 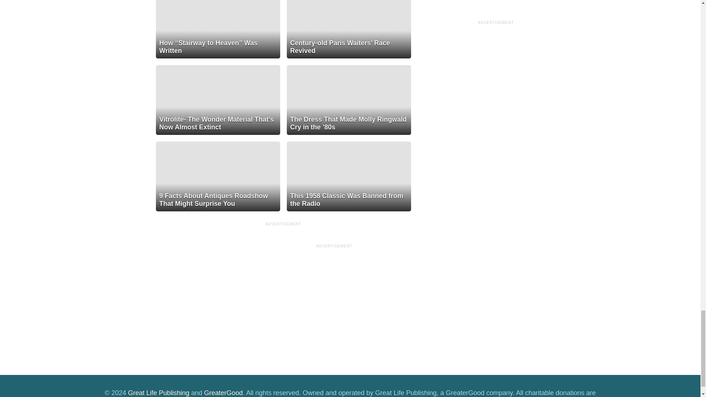 I want to click on GreaterGood, so click(x=223, y=393).